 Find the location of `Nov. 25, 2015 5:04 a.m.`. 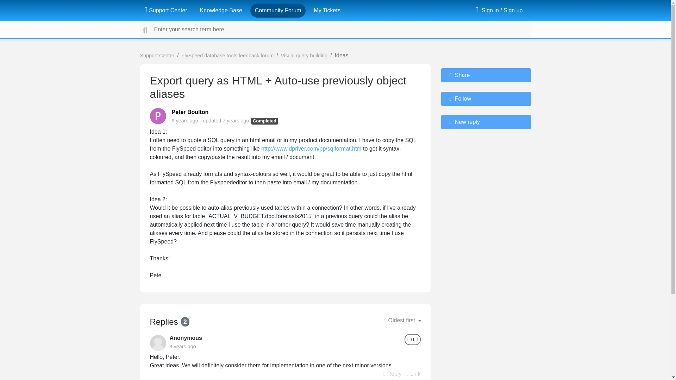

Nov. 25, 2015 5:04 a.m. is located at coordinates (182, 346).